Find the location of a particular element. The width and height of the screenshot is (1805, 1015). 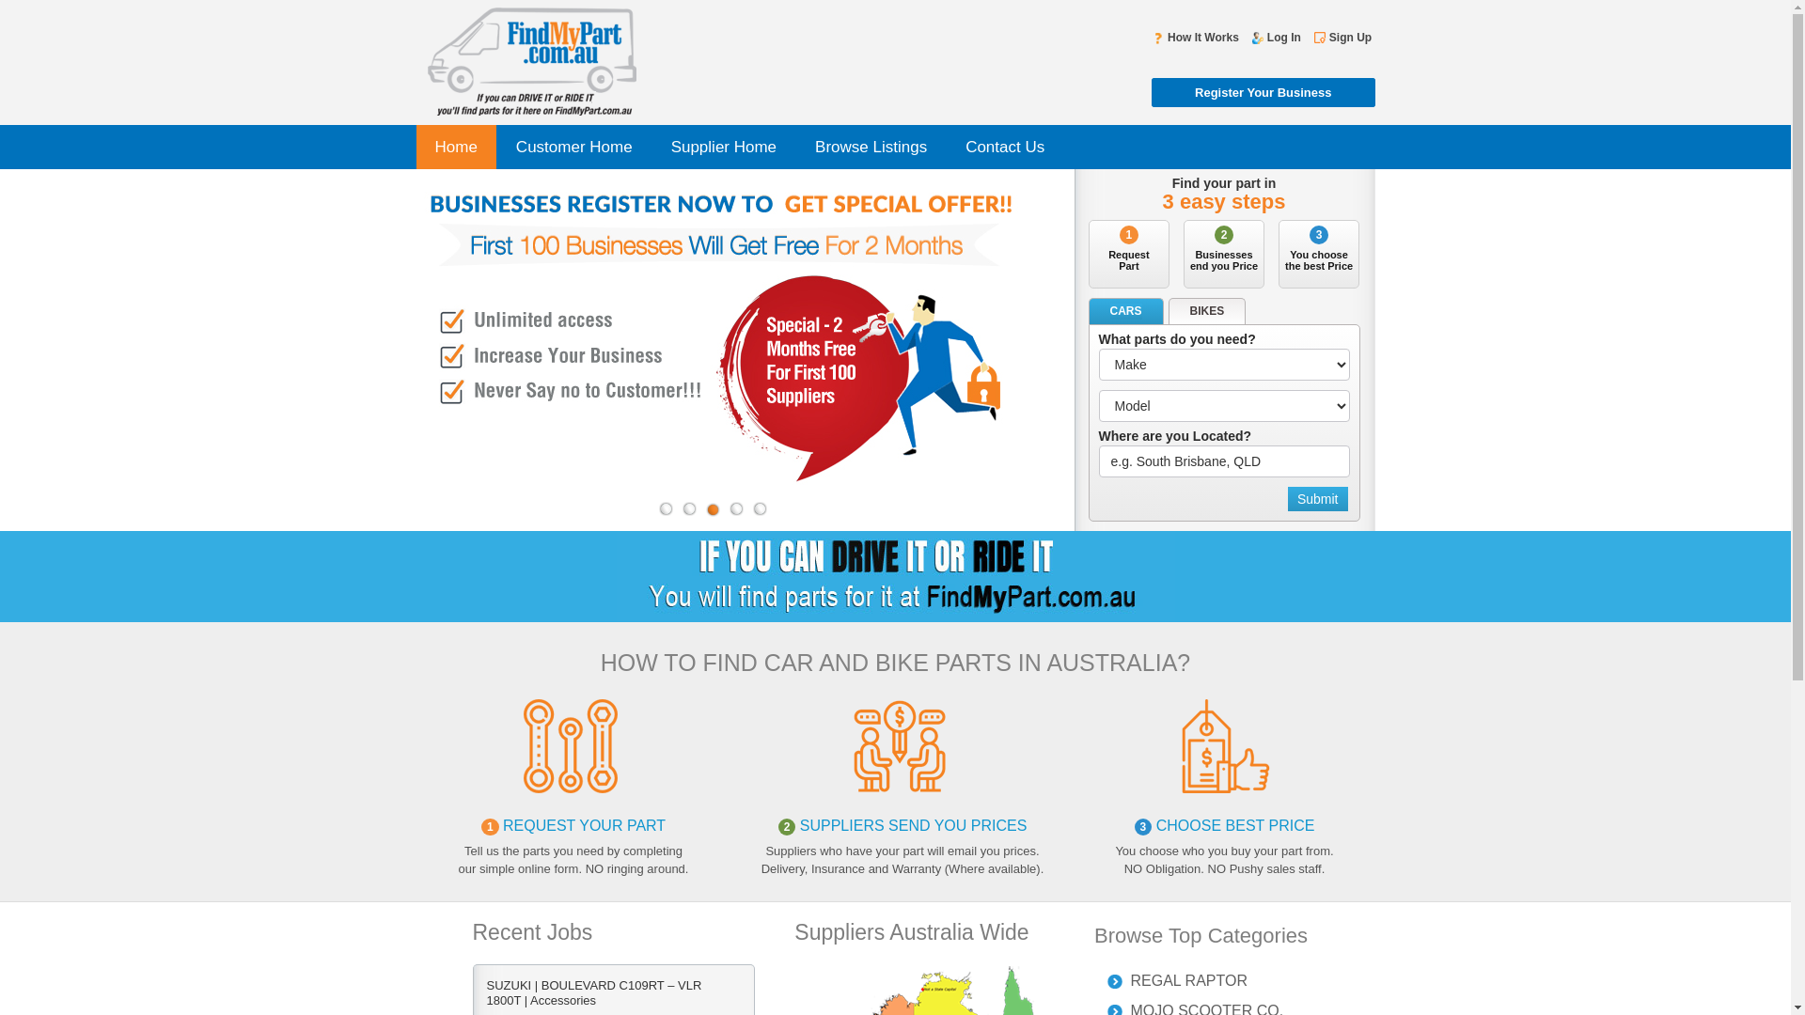

Browse Listings is located at coordinates (871, 147).